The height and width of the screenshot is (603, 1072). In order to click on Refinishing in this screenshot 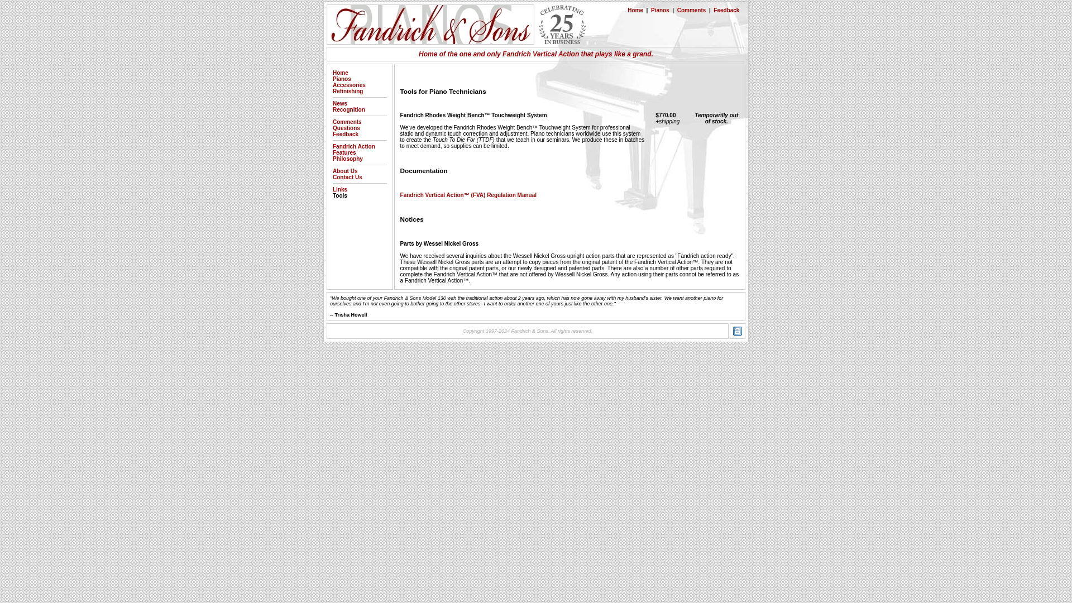, I will do `click(347, 90)`.